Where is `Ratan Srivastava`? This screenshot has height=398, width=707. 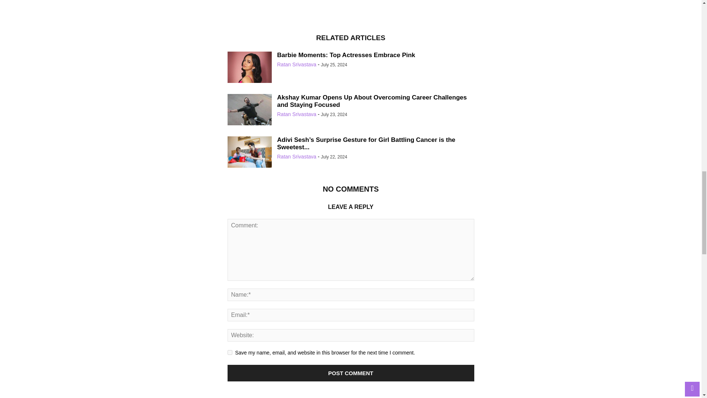
Ratan Srivastava is located at coordinates (296, 64).